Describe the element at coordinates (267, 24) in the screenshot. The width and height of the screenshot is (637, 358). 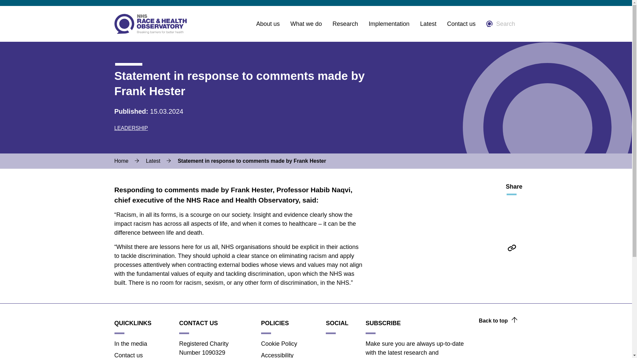
I see `About us` at that location.